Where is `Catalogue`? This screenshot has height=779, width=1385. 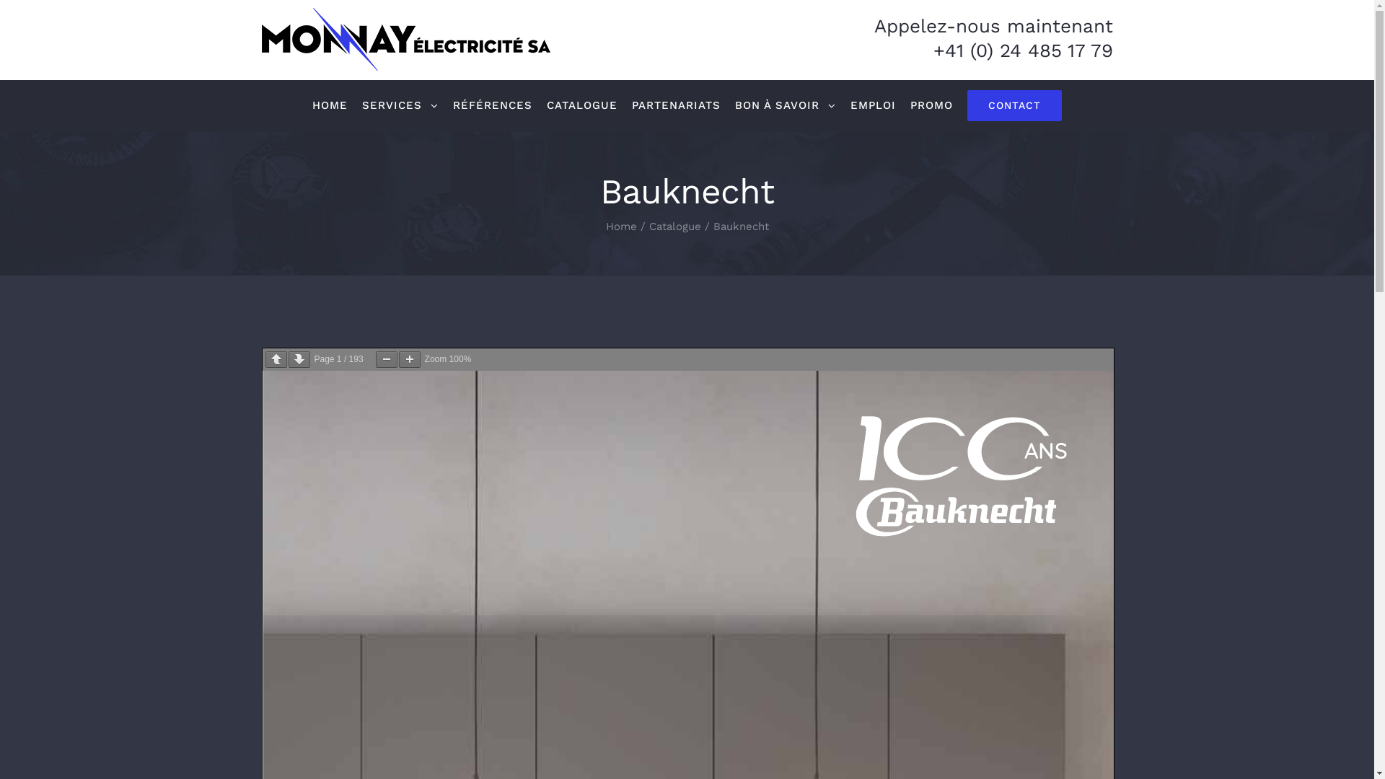
Catalogue is located at coordinates (675, 226).